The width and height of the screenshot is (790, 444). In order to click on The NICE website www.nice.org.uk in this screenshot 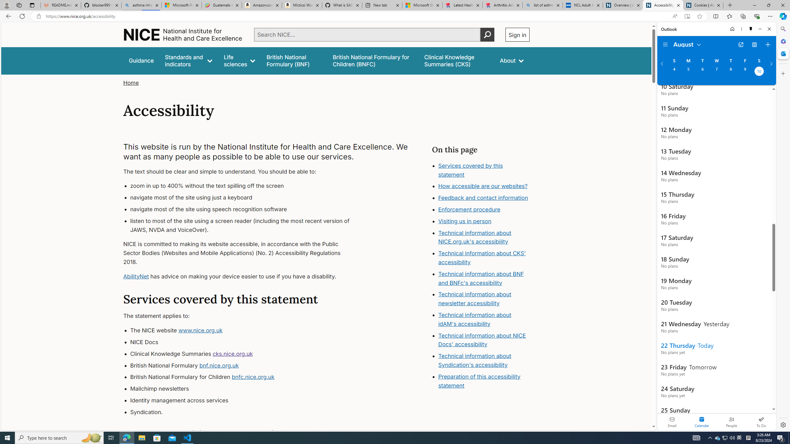, I will do `click(246, 331)`.